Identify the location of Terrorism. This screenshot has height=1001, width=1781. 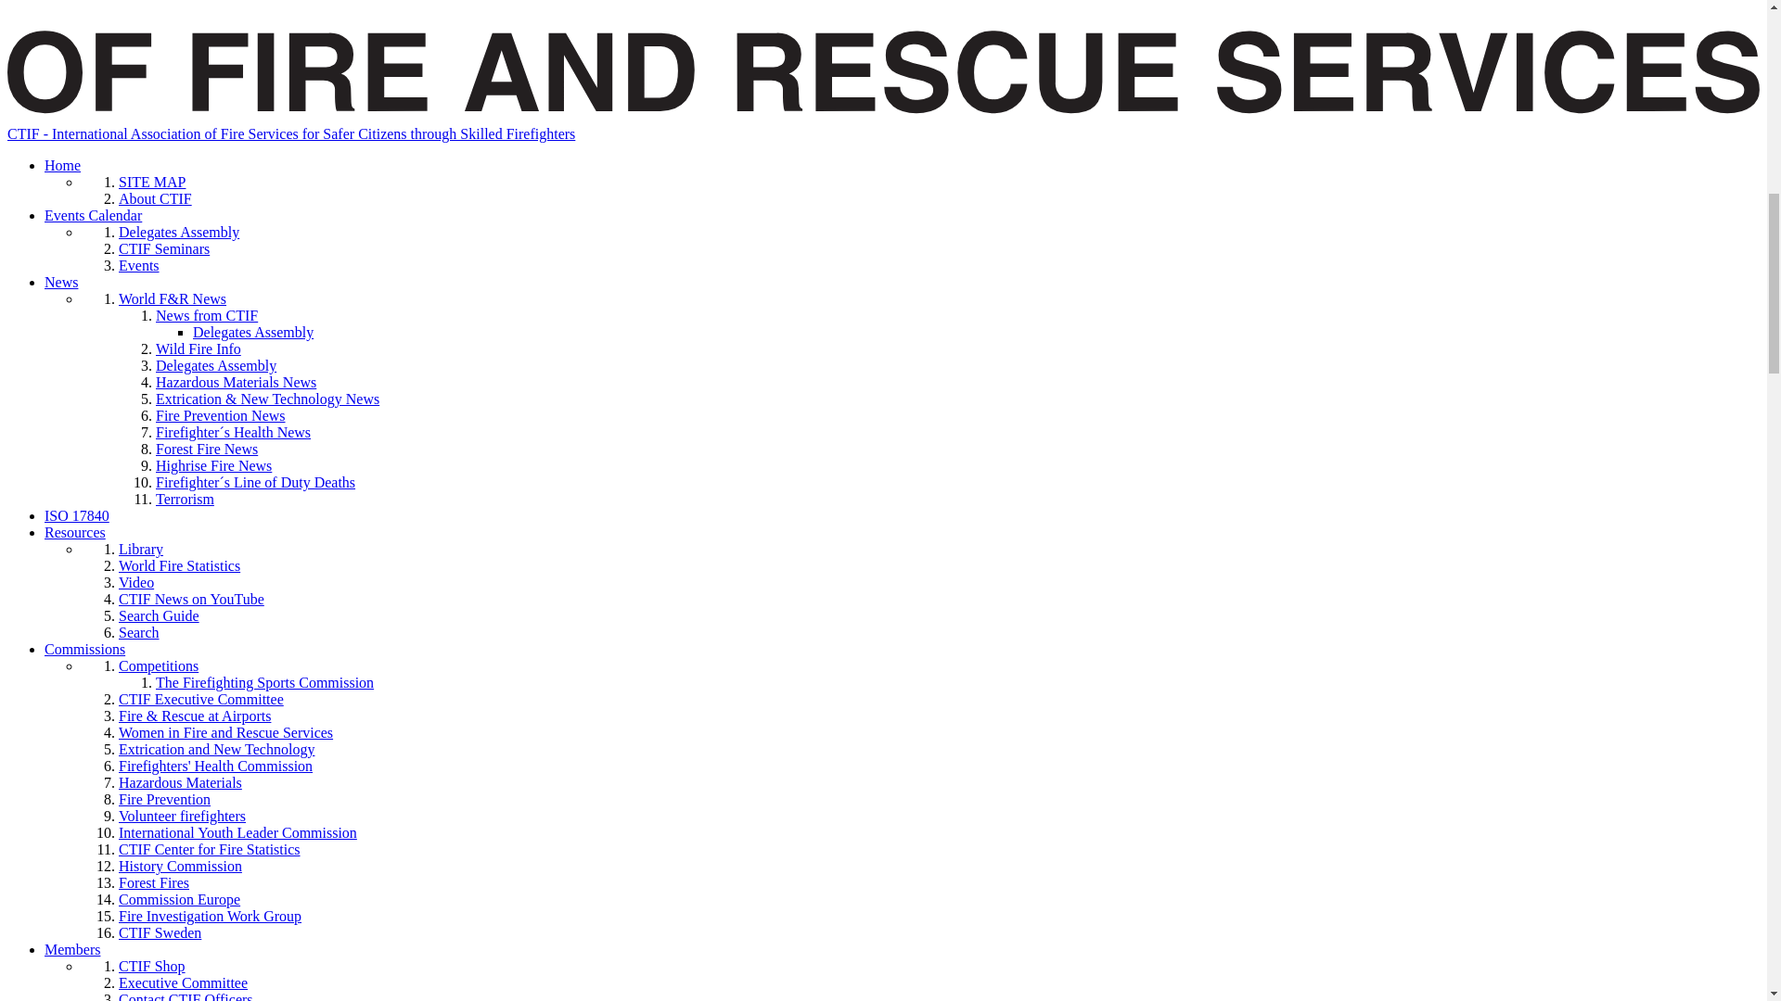
(185, 499).